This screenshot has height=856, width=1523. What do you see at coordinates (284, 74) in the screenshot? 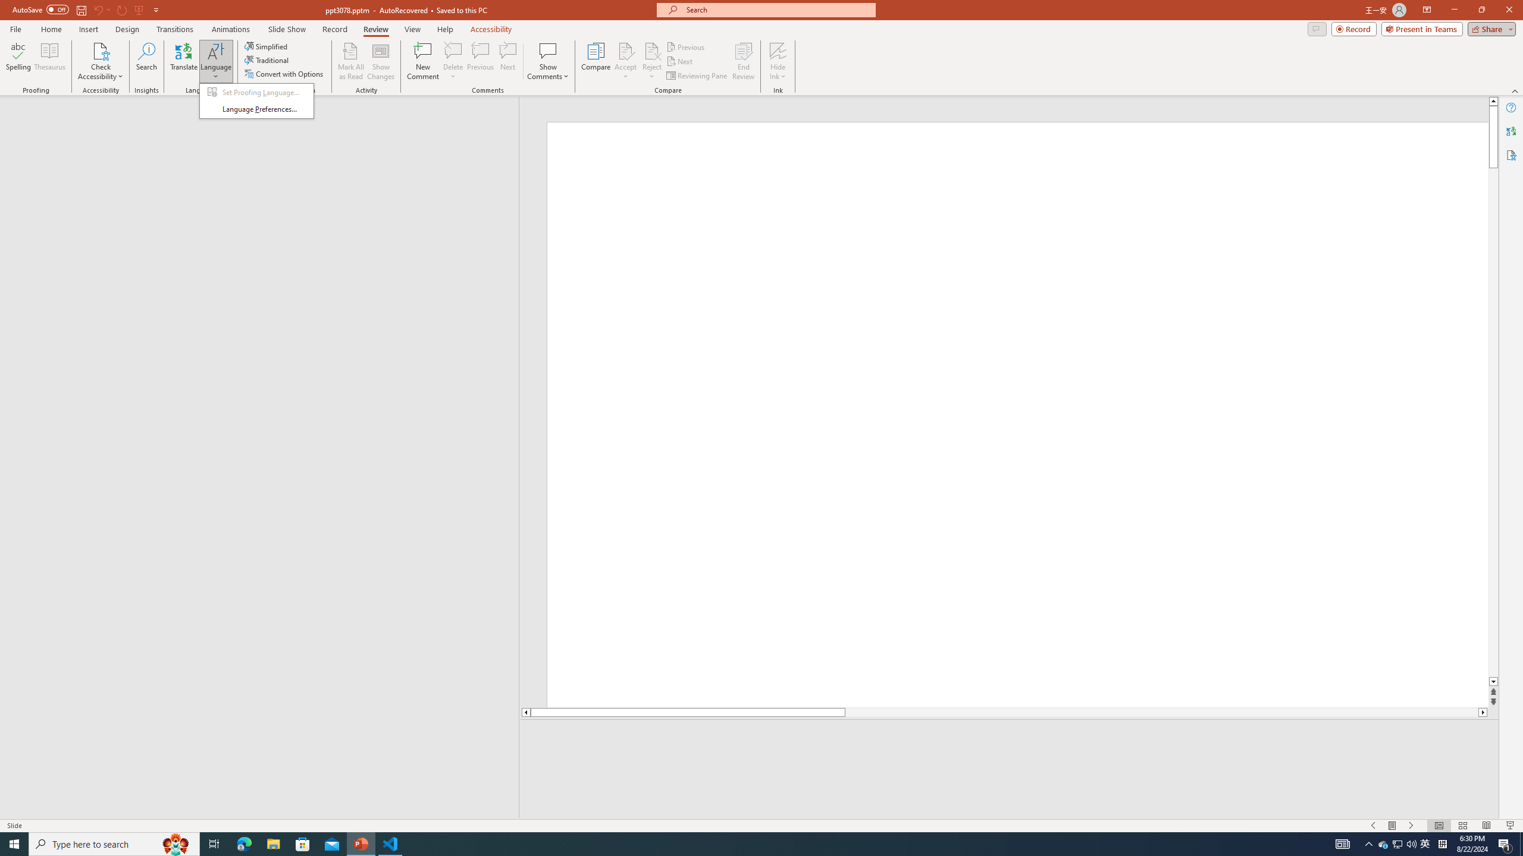
I see `Convert with Options...` at bounding box center [284, 74].